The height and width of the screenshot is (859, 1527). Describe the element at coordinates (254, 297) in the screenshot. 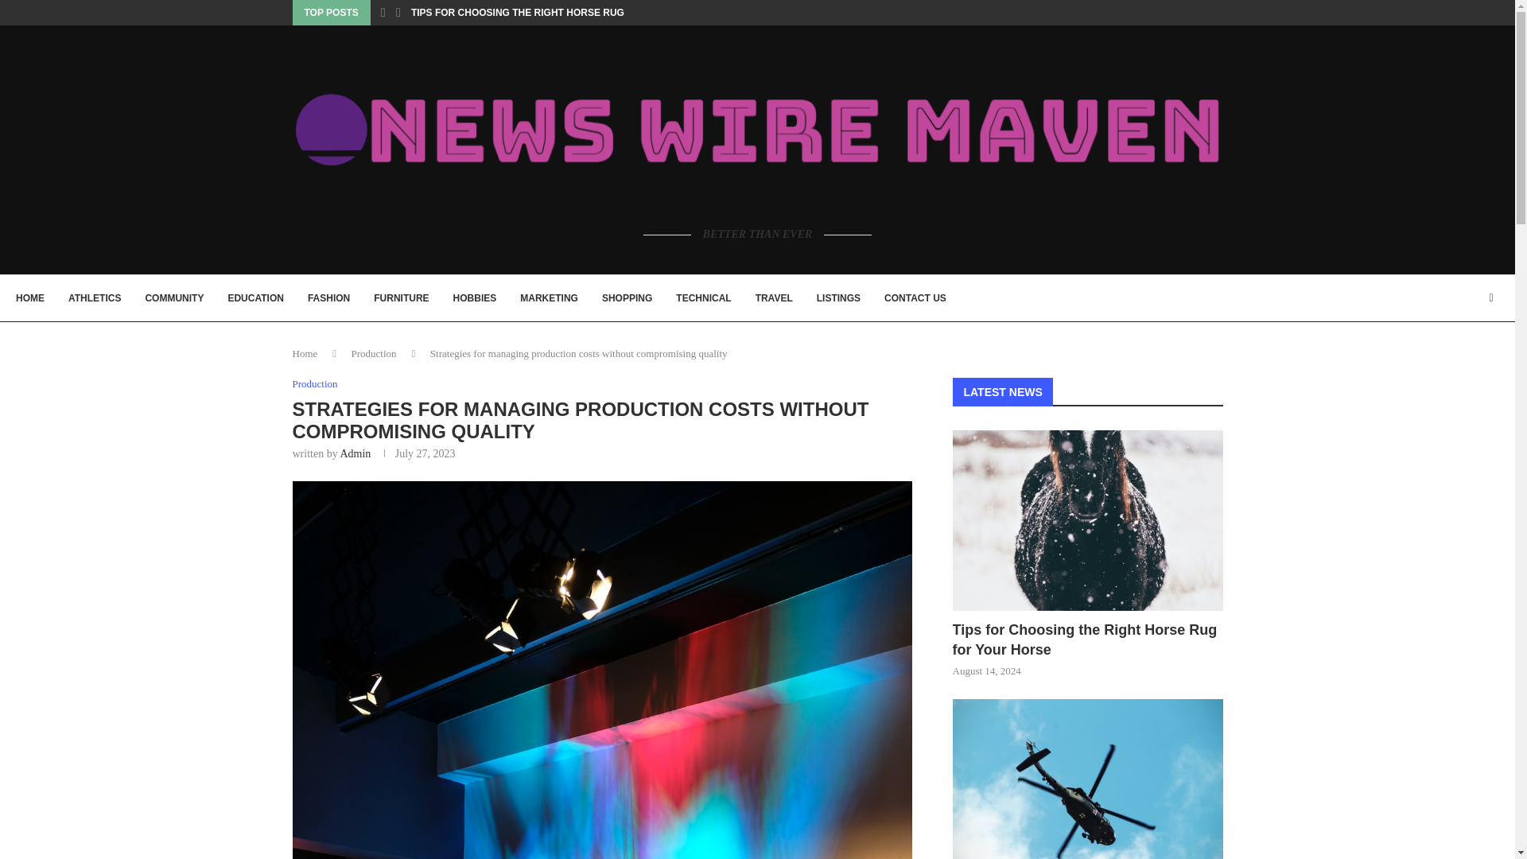

I see `EDUCATION` at that location.